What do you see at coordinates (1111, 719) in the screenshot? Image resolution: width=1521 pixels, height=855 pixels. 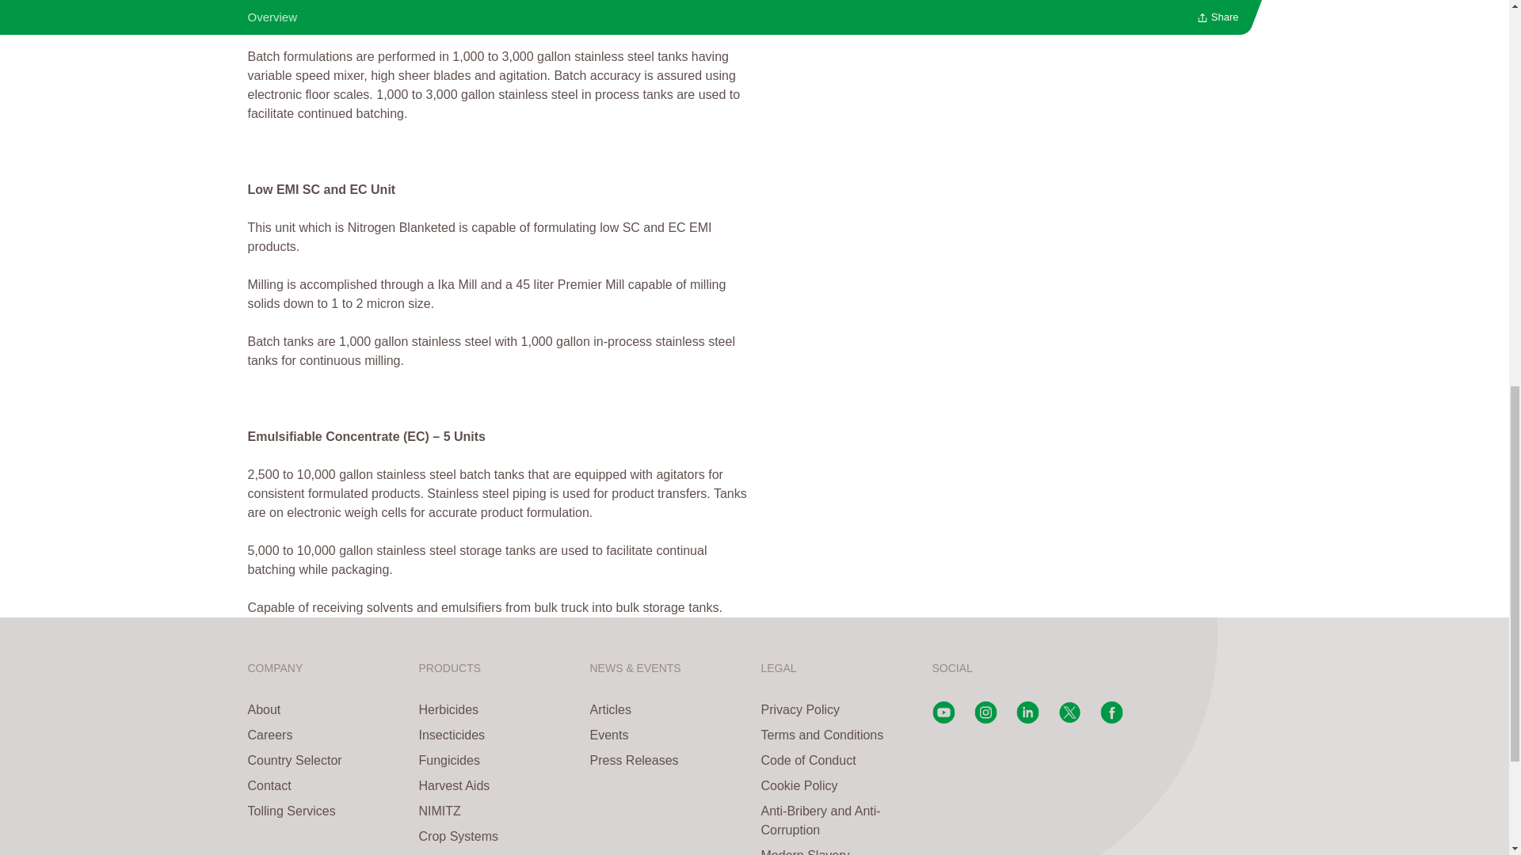 I see `Facebook` at bounding box center [1111, 719].